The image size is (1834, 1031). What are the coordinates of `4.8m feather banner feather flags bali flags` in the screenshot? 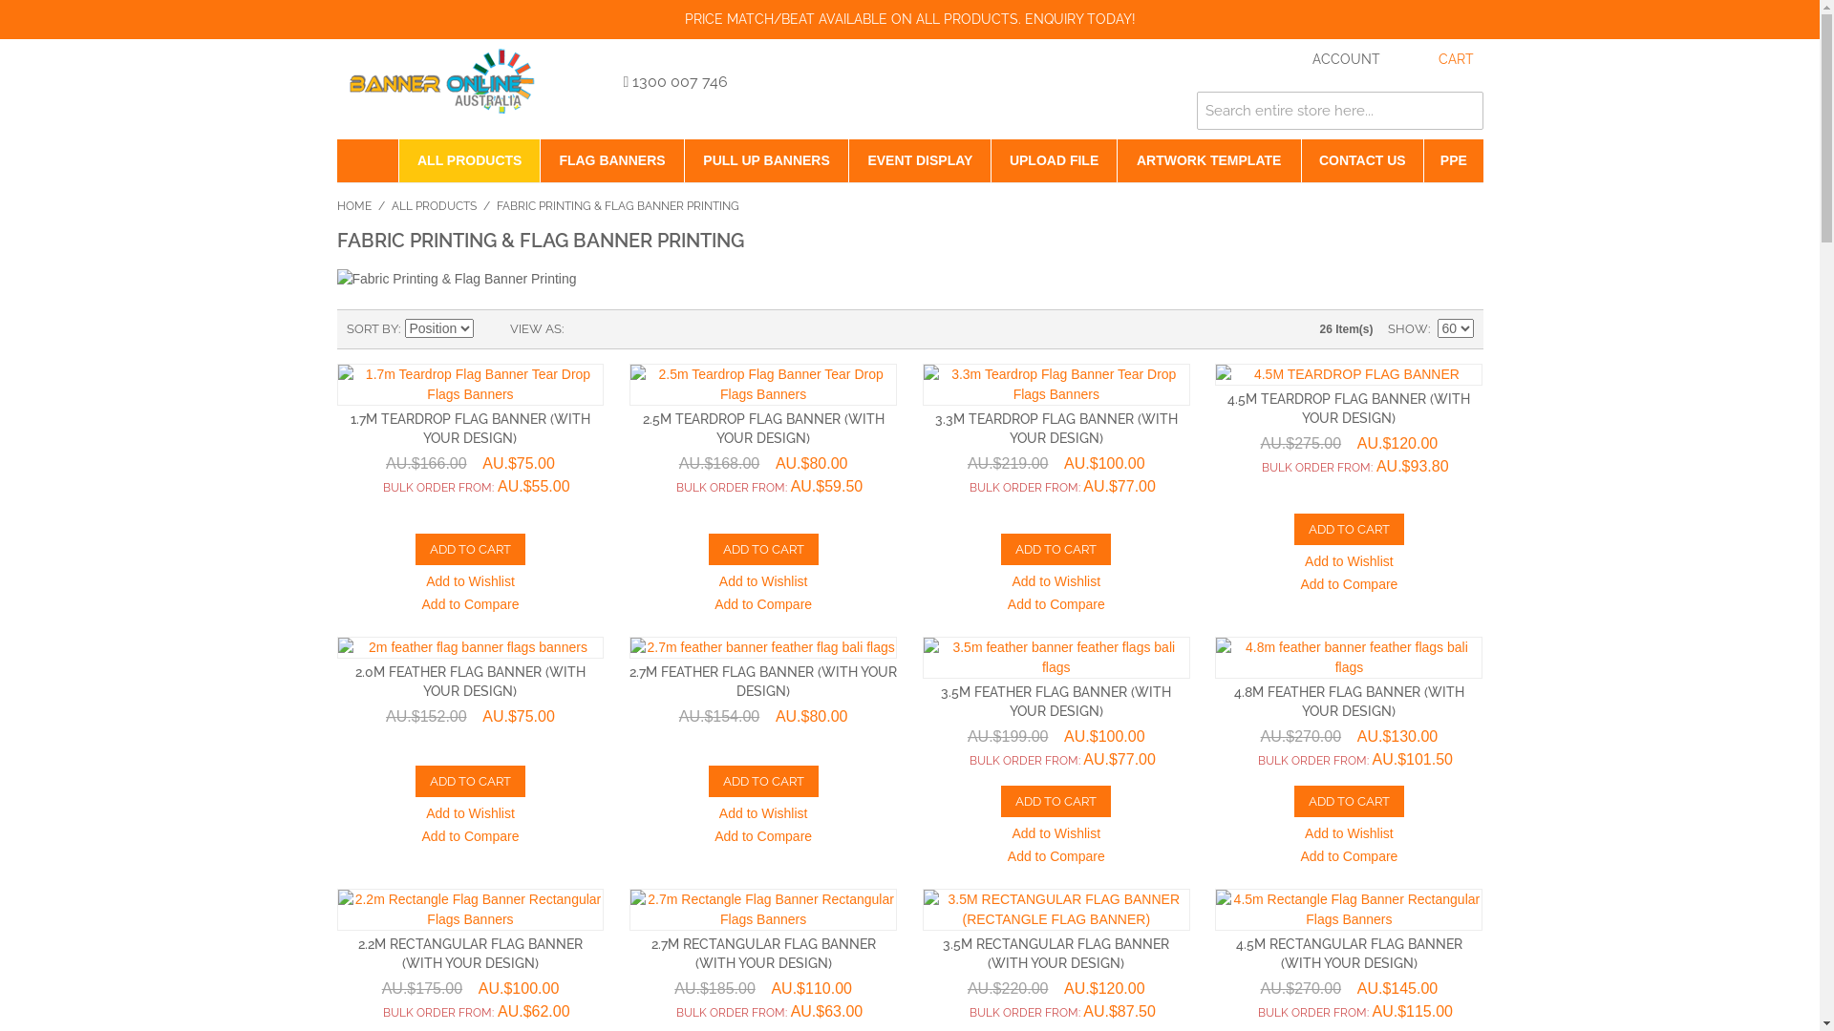 It's located at (1349, 658).